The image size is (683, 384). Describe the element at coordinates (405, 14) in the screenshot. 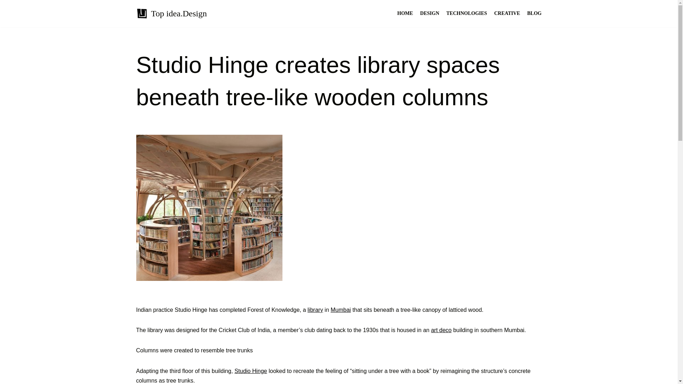

I see `HOME` at that location.